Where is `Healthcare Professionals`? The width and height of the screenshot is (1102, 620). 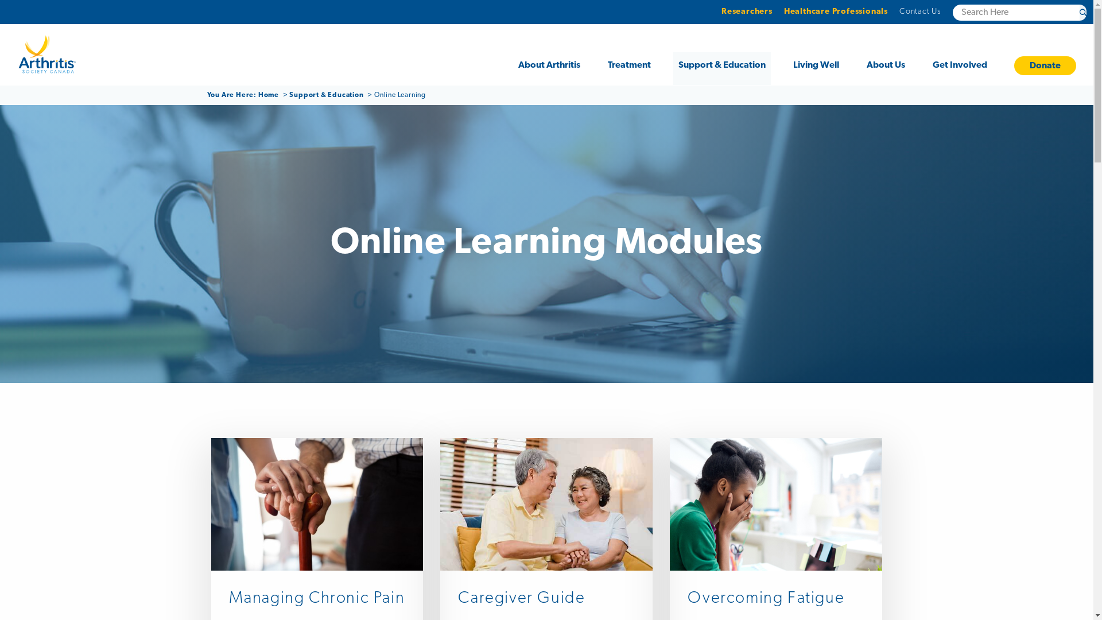
Healthcare Professionals is located at coordinates (836, 11).